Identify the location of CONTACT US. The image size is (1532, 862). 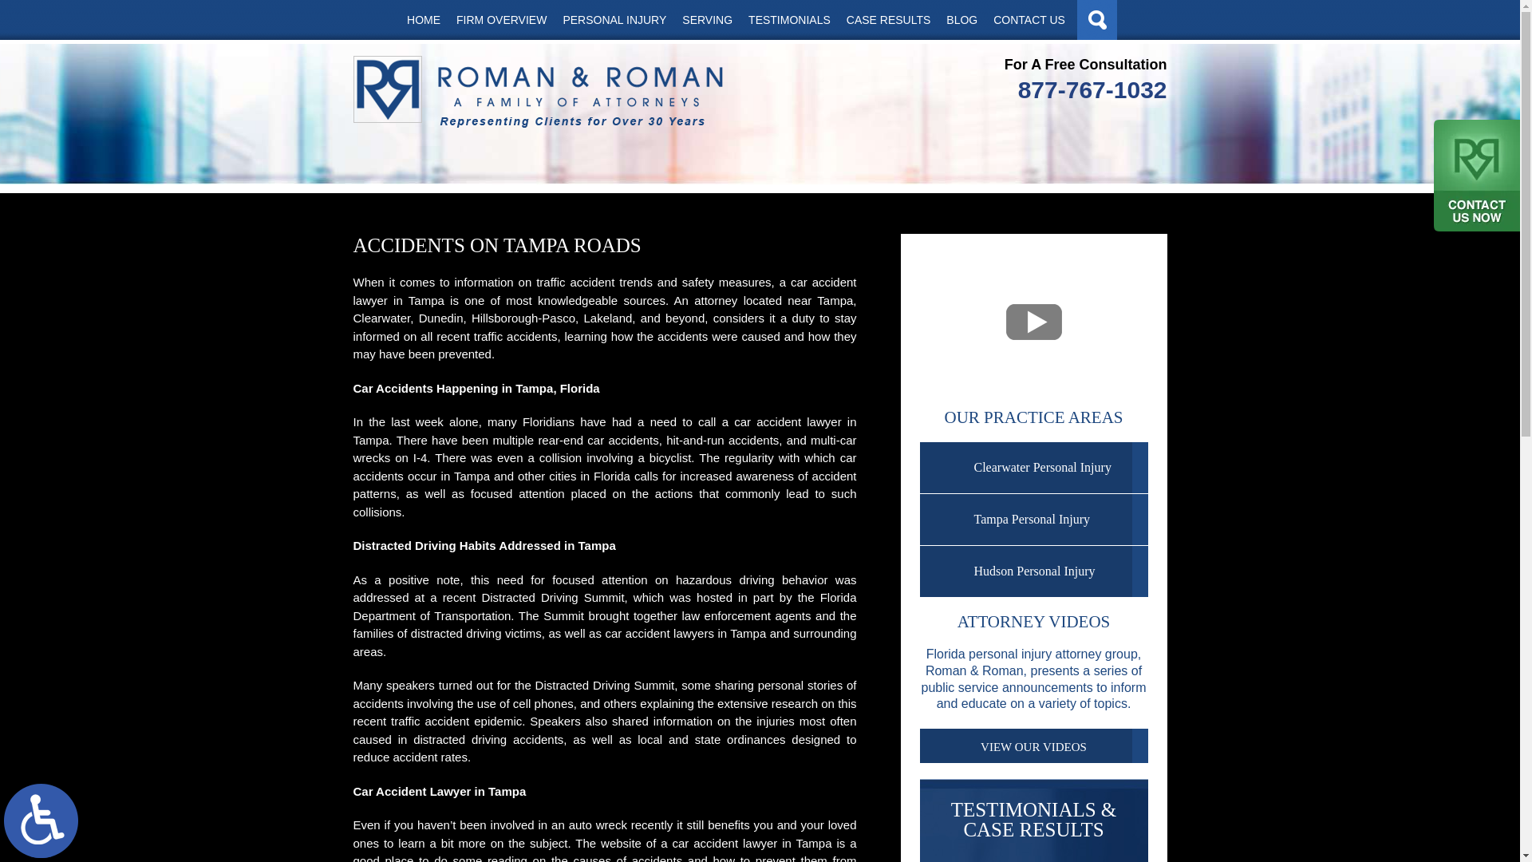
(1029, 19).